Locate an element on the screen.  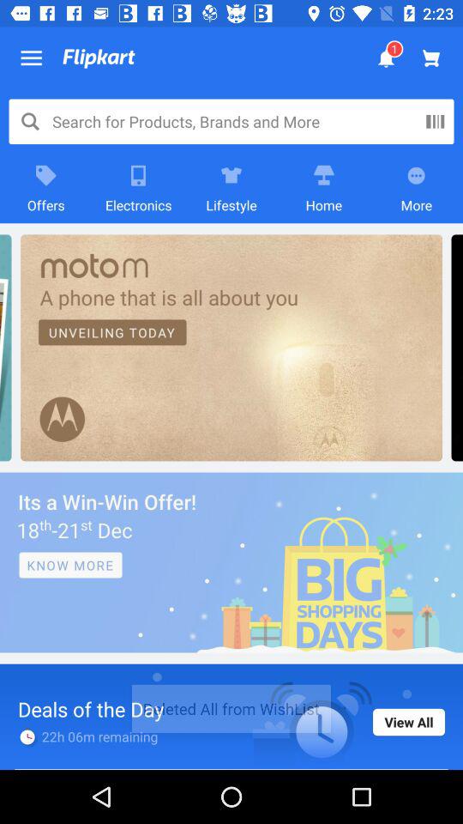
tap the icon above the deals of the is located at coordinates (231, 562).